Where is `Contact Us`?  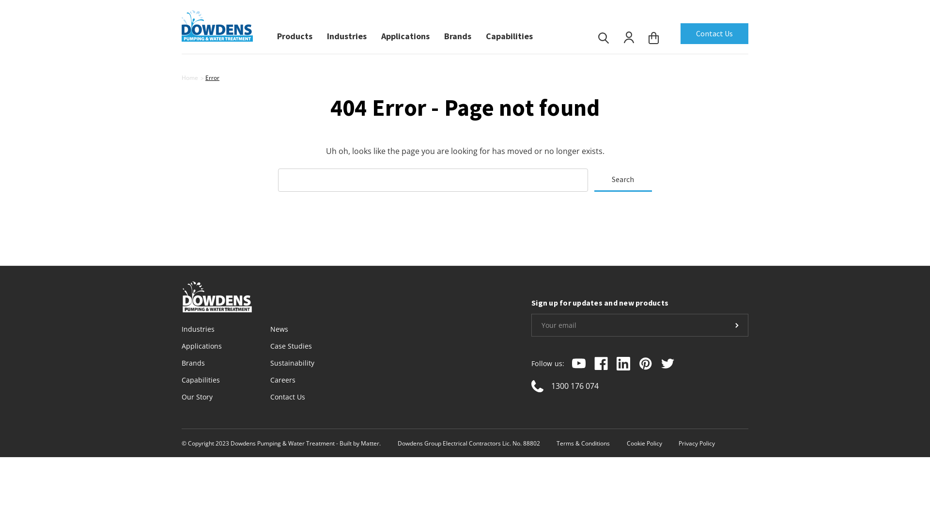
Contact Us is located at coordinates (288, 397).